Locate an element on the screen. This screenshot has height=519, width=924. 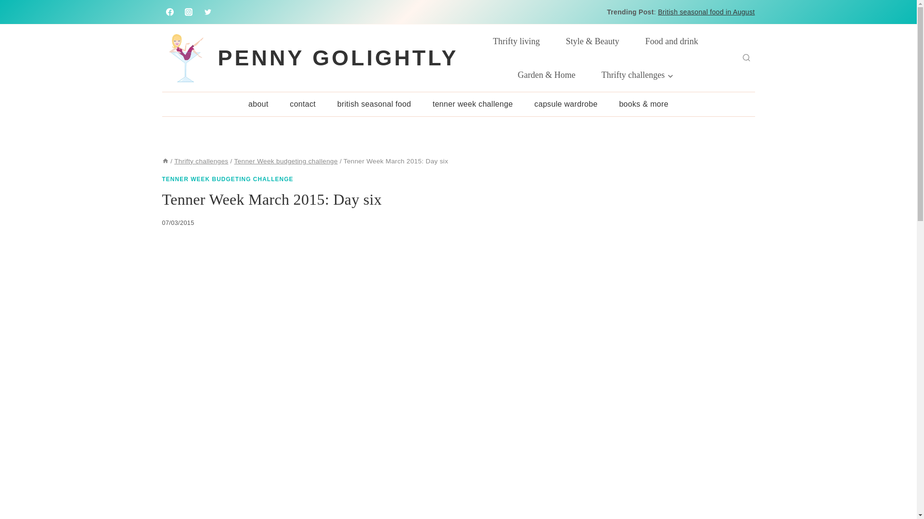
Food and drink is located at coordinates (672, 41).